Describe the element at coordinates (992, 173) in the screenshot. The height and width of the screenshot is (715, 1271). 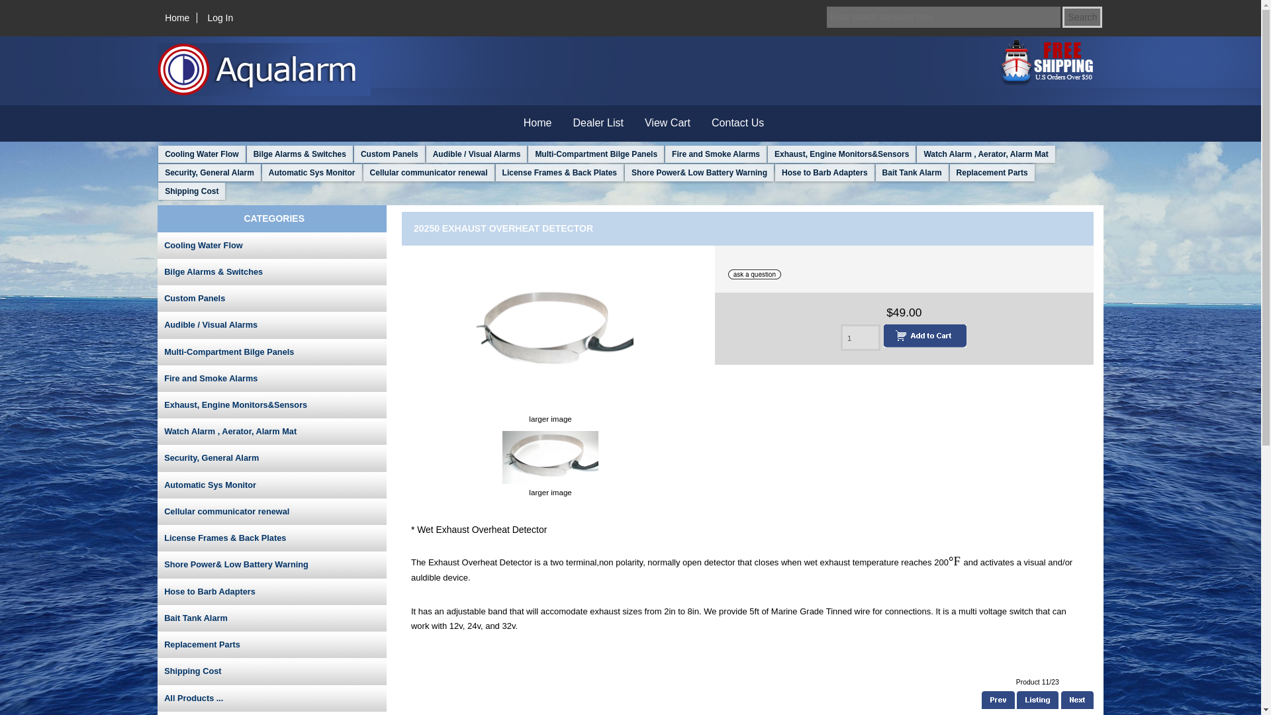
I see `Replacement Parts` at that location.